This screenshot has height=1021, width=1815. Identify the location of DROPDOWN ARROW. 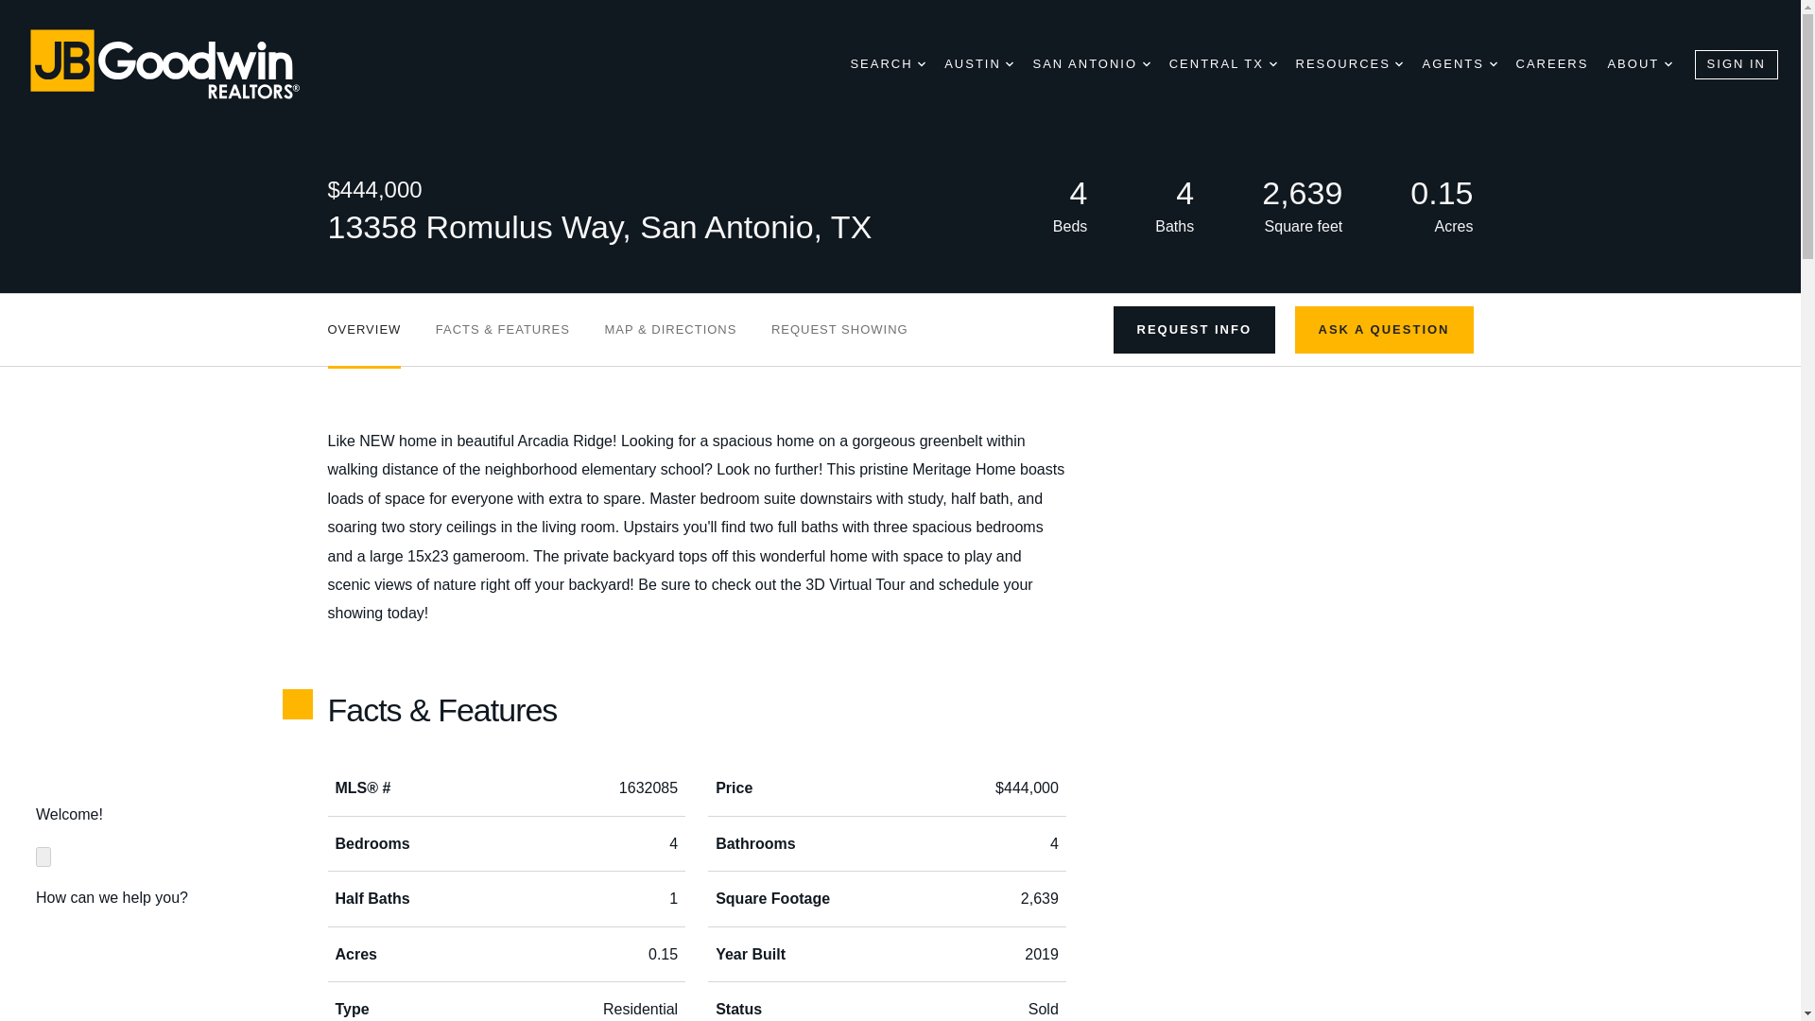
(1009, 64).